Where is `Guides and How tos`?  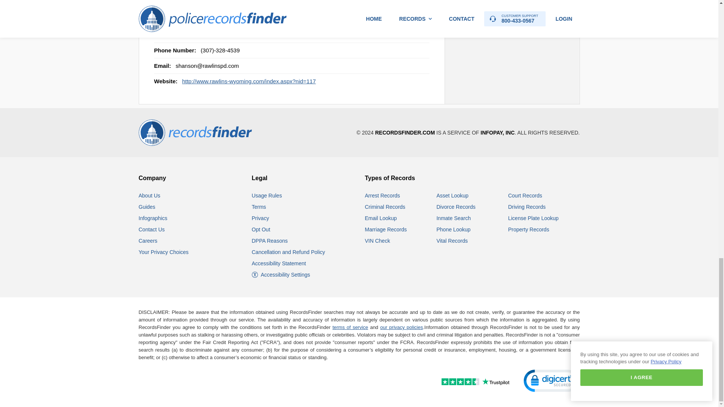
Guides and How tos is located at coordinates (147, 207).